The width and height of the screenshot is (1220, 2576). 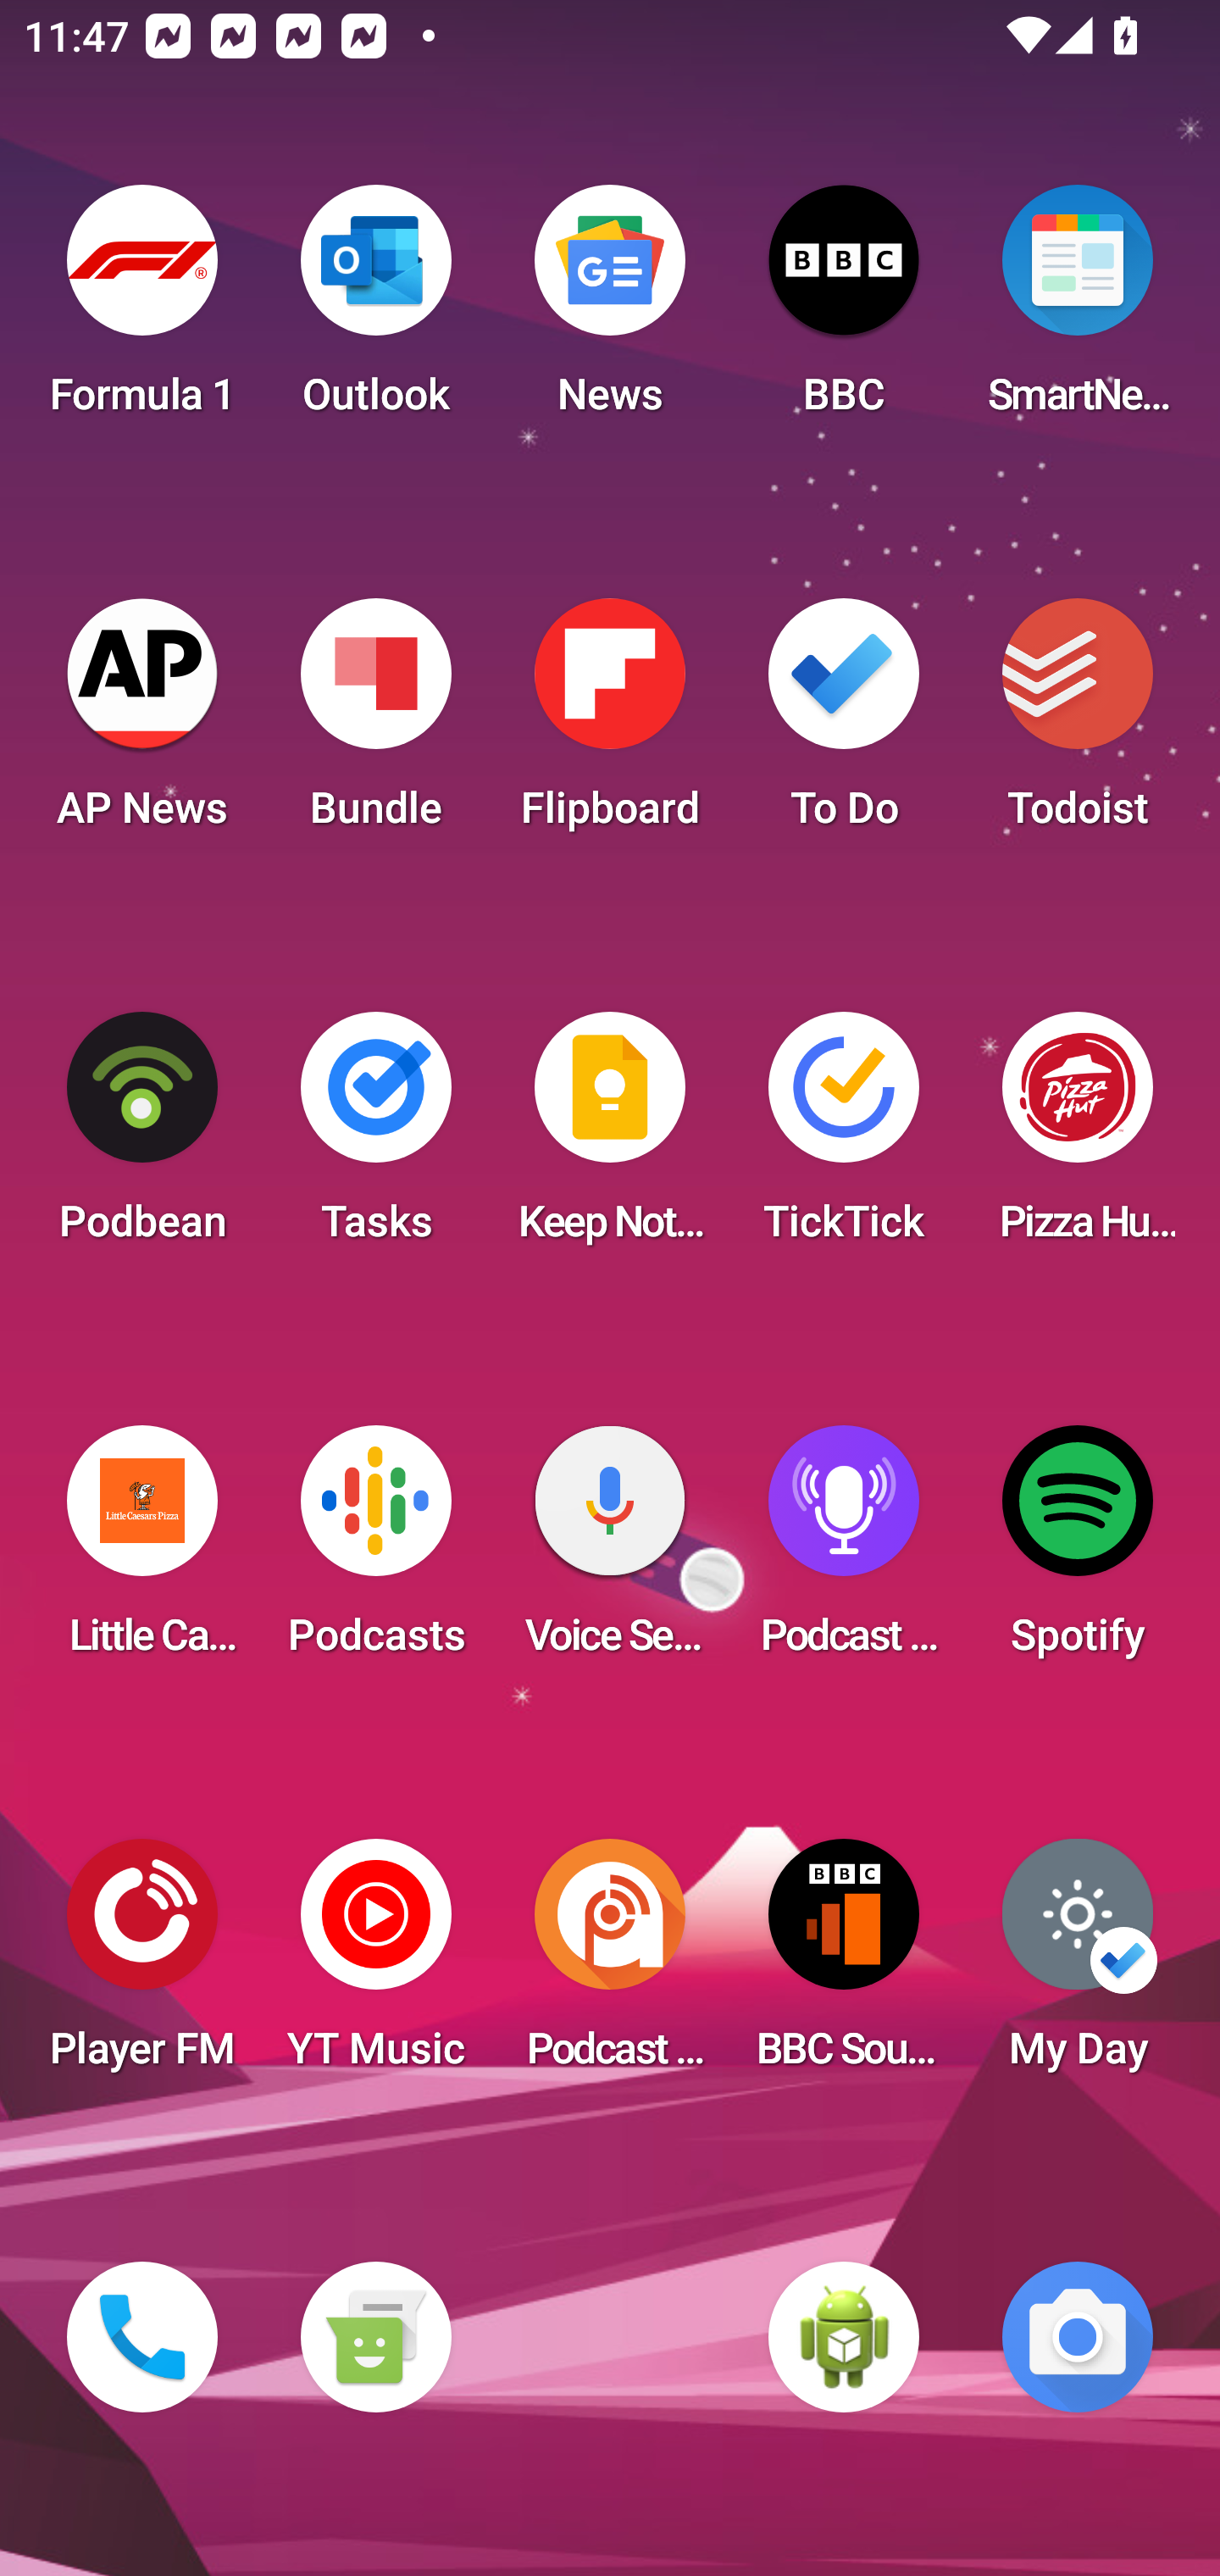 What do you see at coordinates (844, 1964) in the screenshot?
I see `BBC Sounds` at bounding box center [844, 1964].